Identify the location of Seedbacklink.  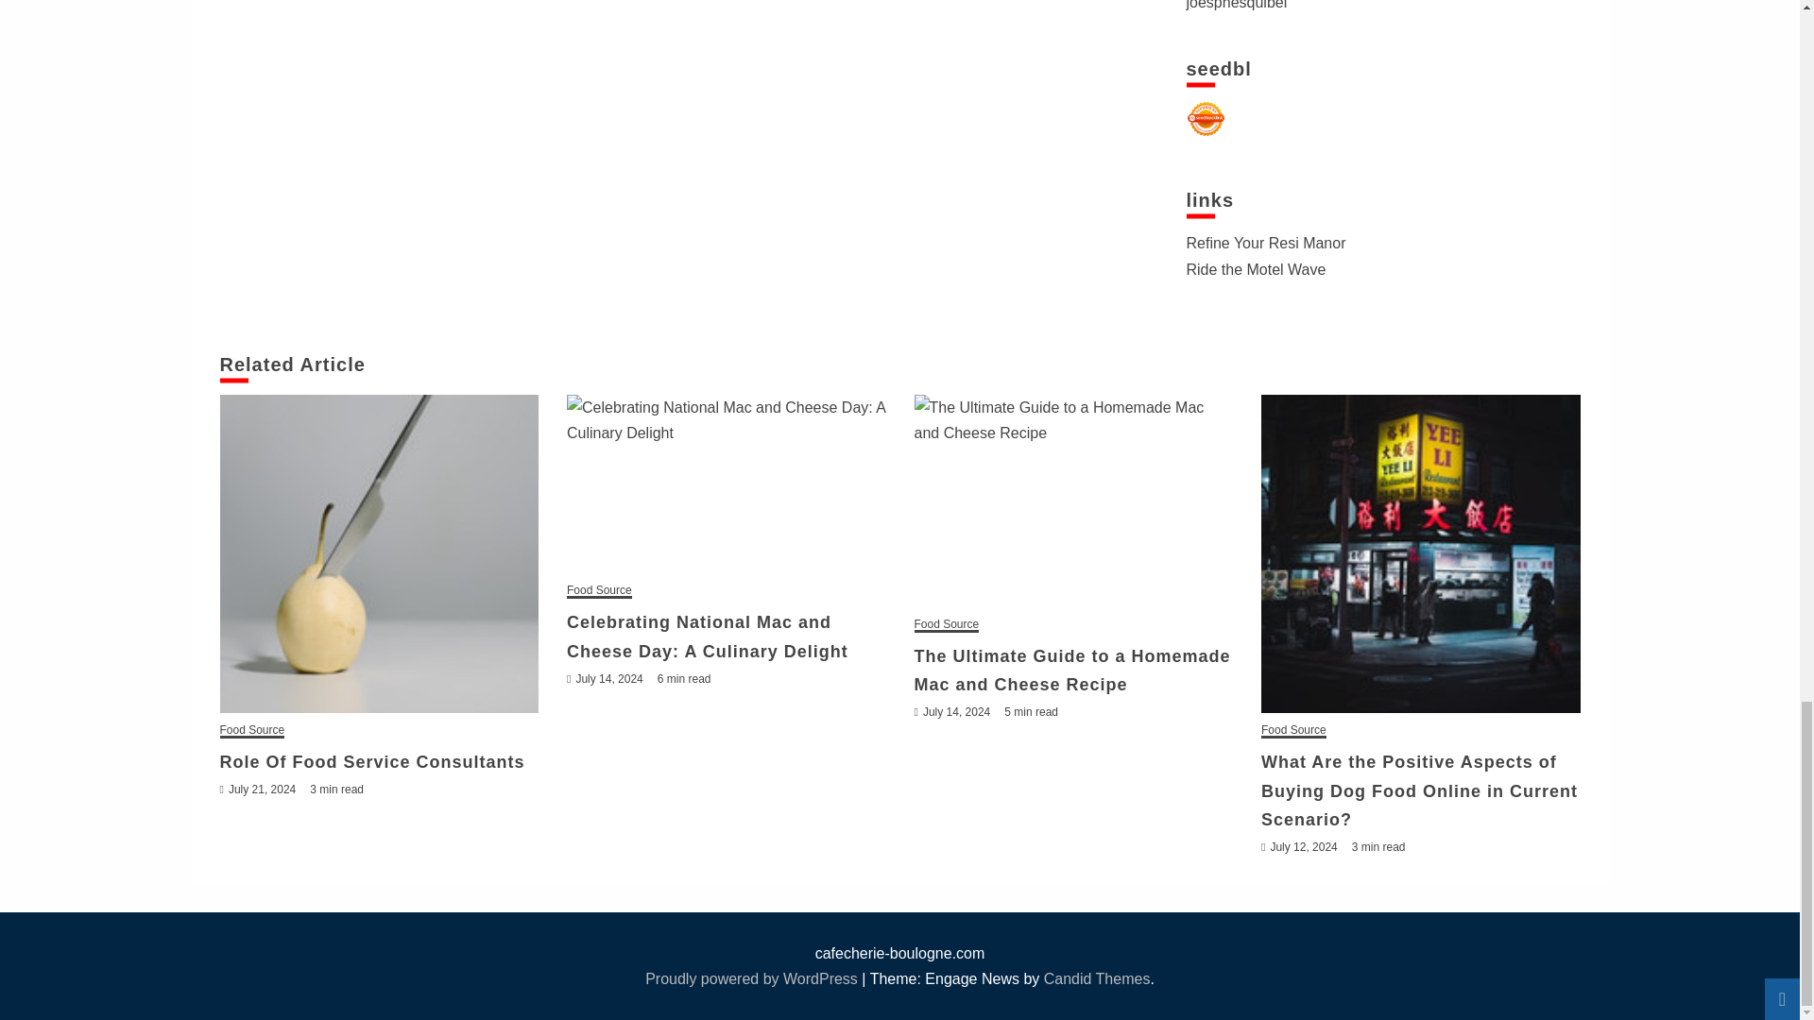
(1206, 118).